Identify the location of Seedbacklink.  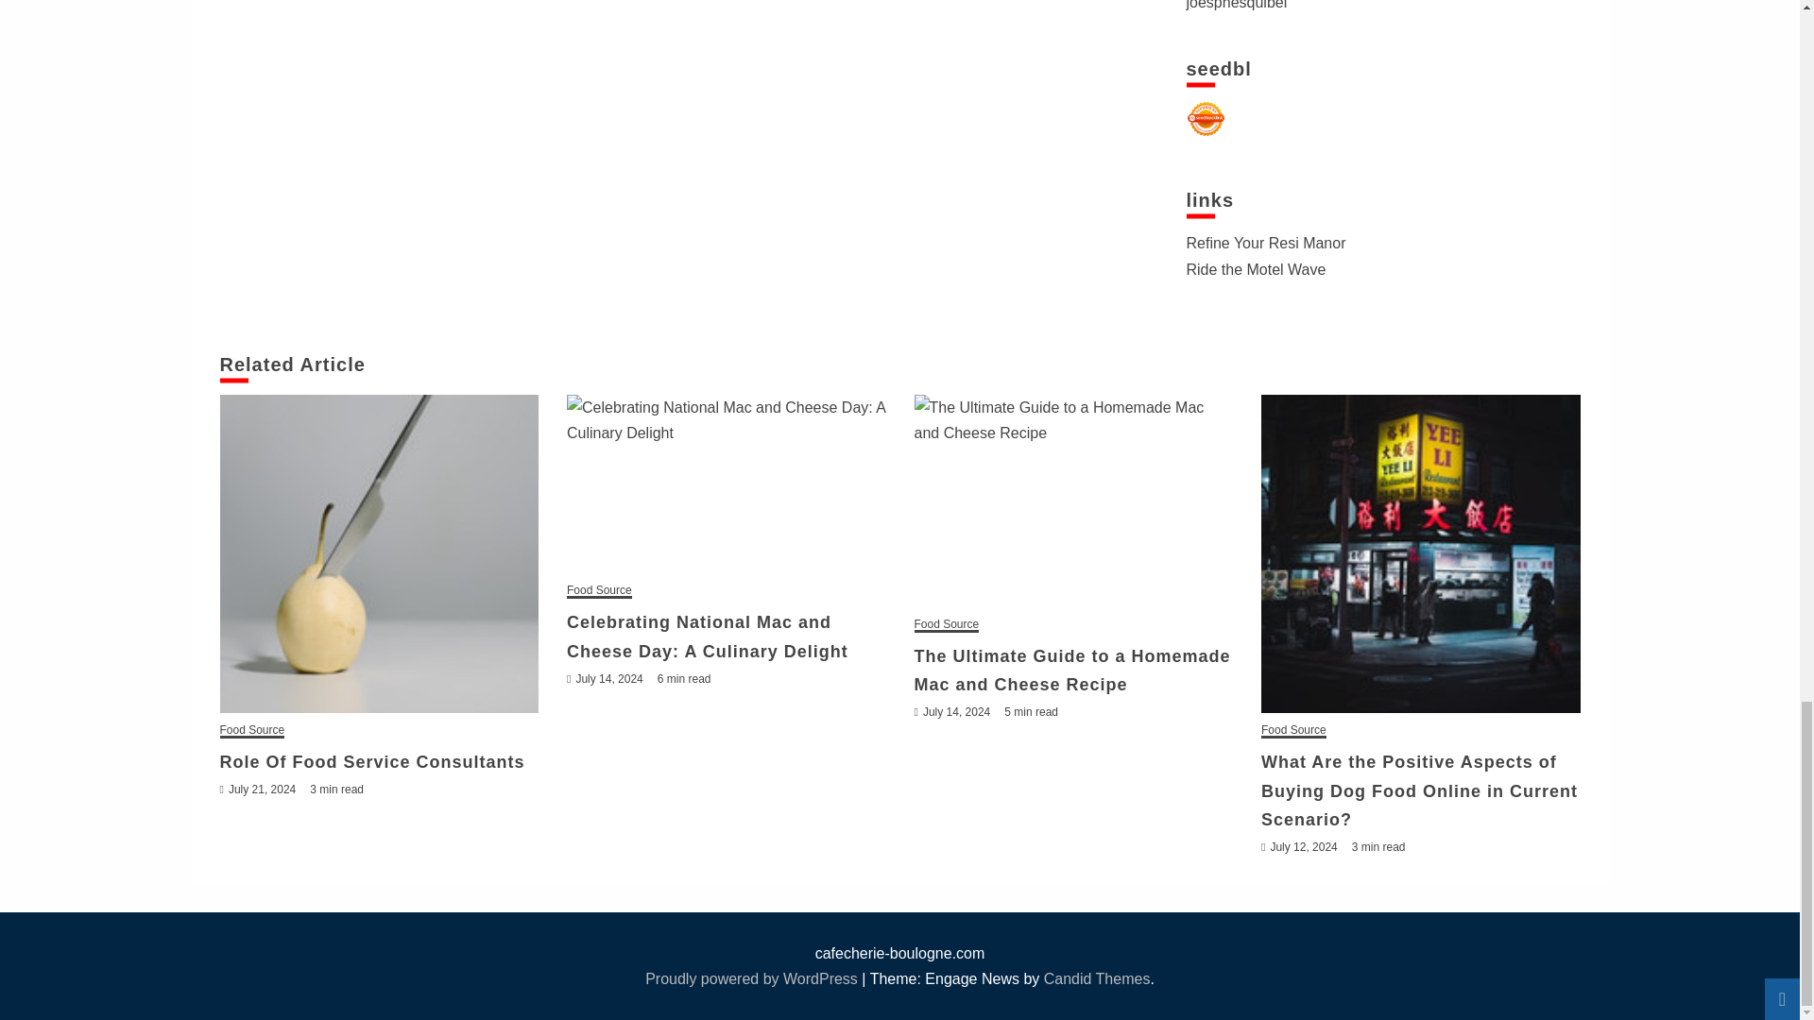
(1206, 118).